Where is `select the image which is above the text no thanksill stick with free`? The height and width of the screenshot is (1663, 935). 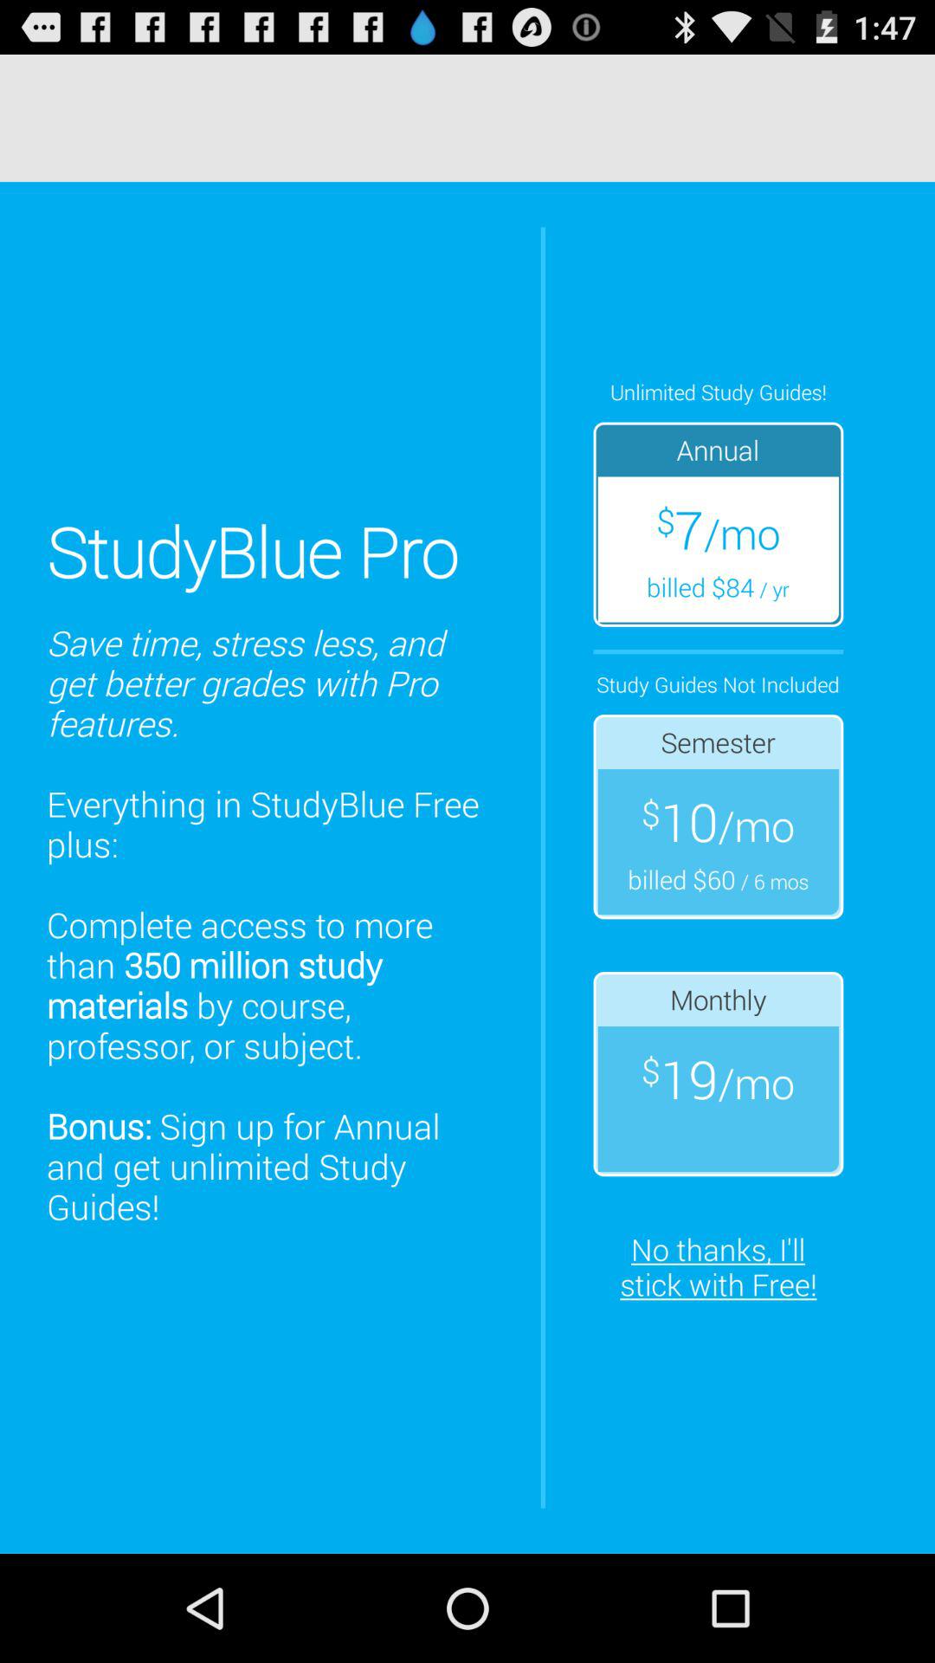 select the image which is above the text no thanksill stick with free is located at coordinates (719, 1073).